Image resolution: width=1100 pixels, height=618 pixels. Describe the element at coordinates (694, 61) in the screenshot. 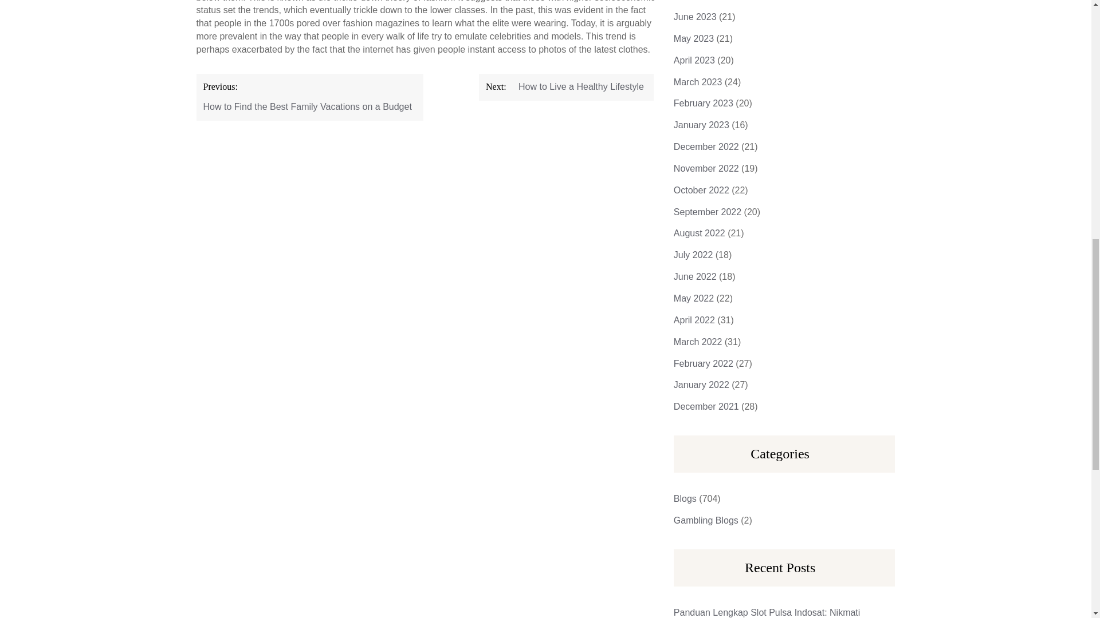

I see `April 2023` at that location.